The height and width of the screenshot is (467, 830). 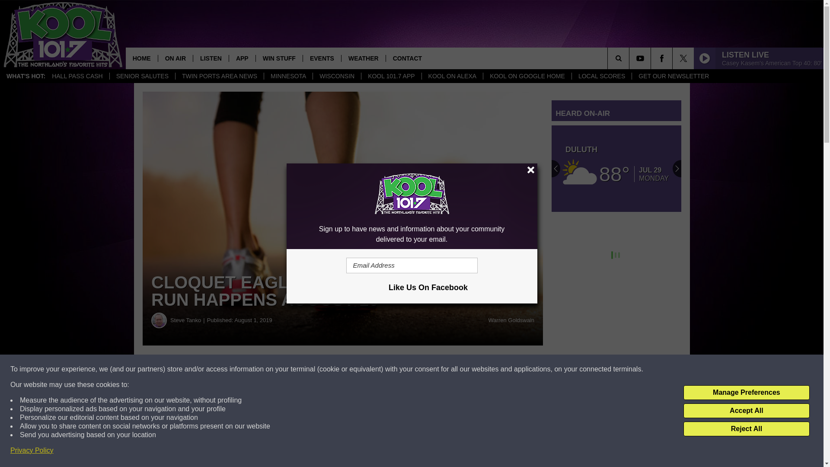 What do you see at coordinates (32, 451) in the screenshot?
I see `Privacy Policy` at bounding box center [32, 451].